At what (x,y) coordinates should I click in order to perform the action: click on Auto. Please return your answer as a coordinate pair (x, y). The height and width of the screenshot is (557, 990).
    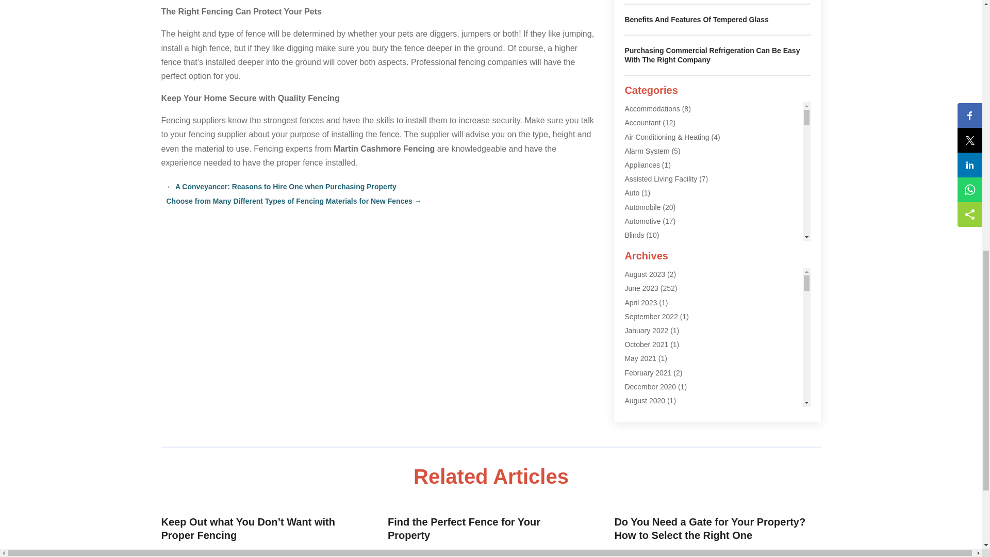
    Looking at the image, I should click on (632, 193).